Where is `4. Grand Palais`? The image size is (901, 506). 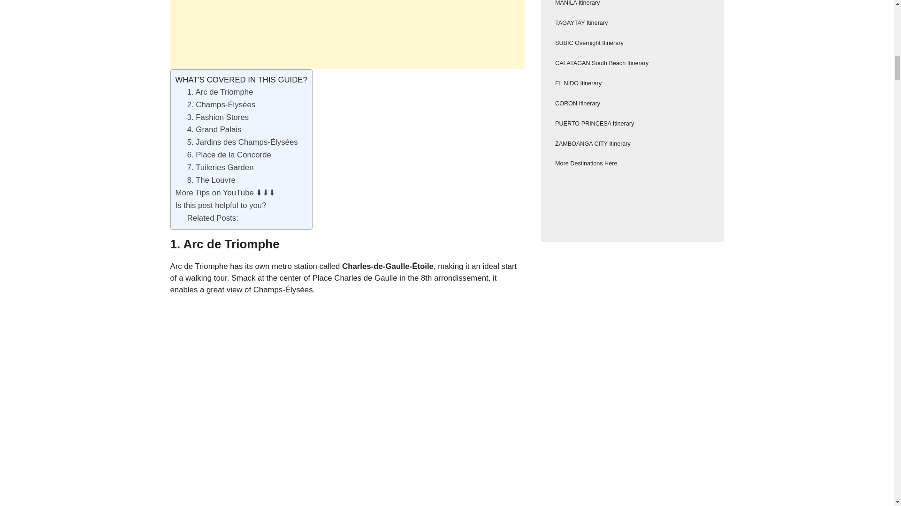 4. Grand Palais is located at coordinates (214, 129).